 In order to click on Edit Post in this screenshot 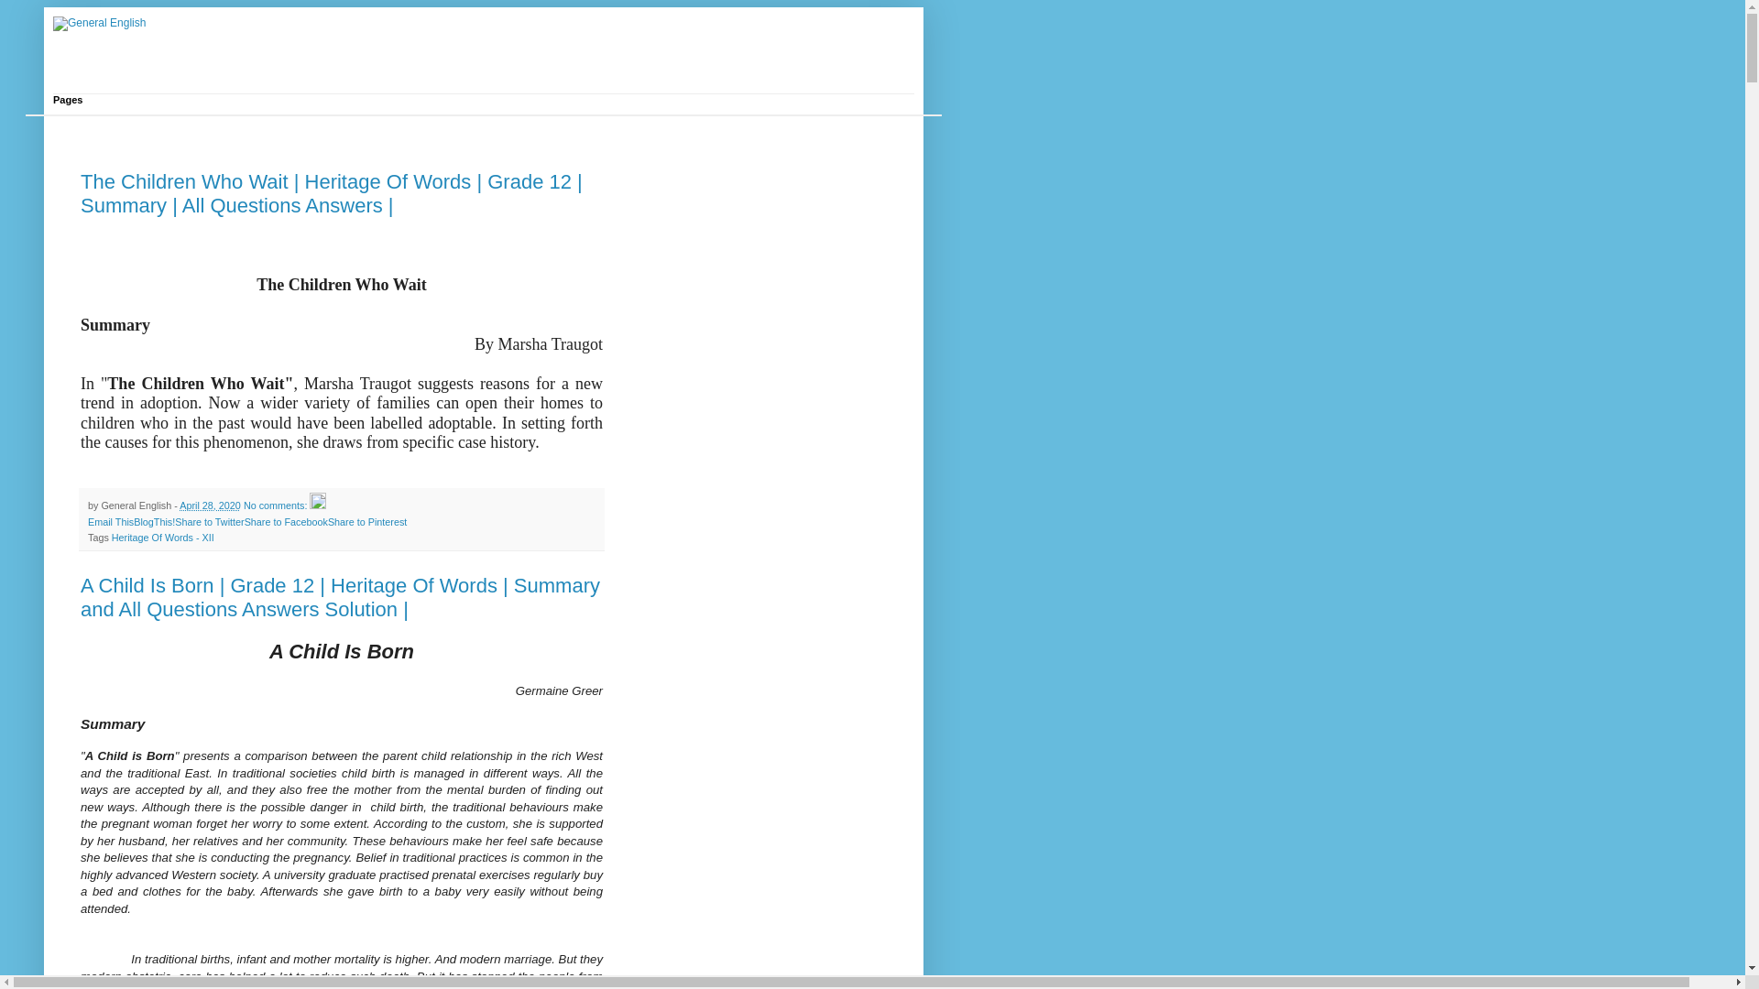, I will do `click(317, 505)`.